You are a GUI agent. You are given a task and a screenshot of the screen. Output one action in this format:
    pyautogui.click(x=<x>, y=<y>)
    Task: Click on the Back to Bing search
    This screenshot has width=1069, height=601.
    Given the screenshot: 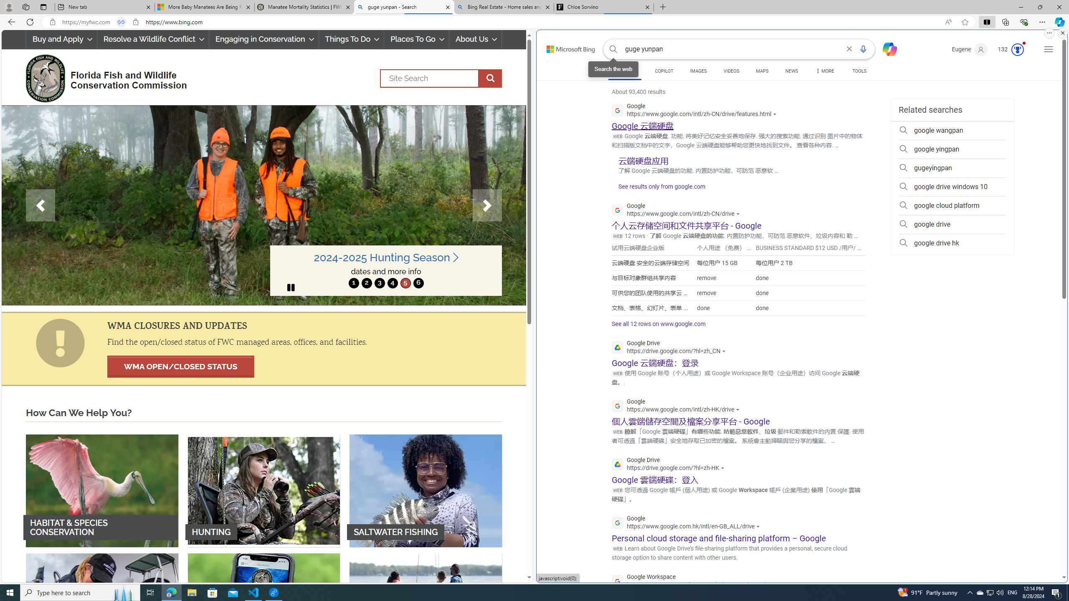 What is the action you would take?
    pyautogui.click(x=566, y=47)
    